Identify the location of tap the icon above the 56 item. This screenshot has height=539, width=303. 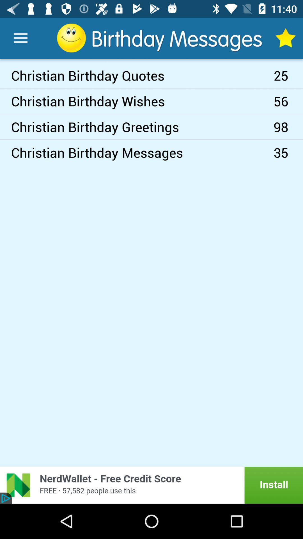
(288, 75).